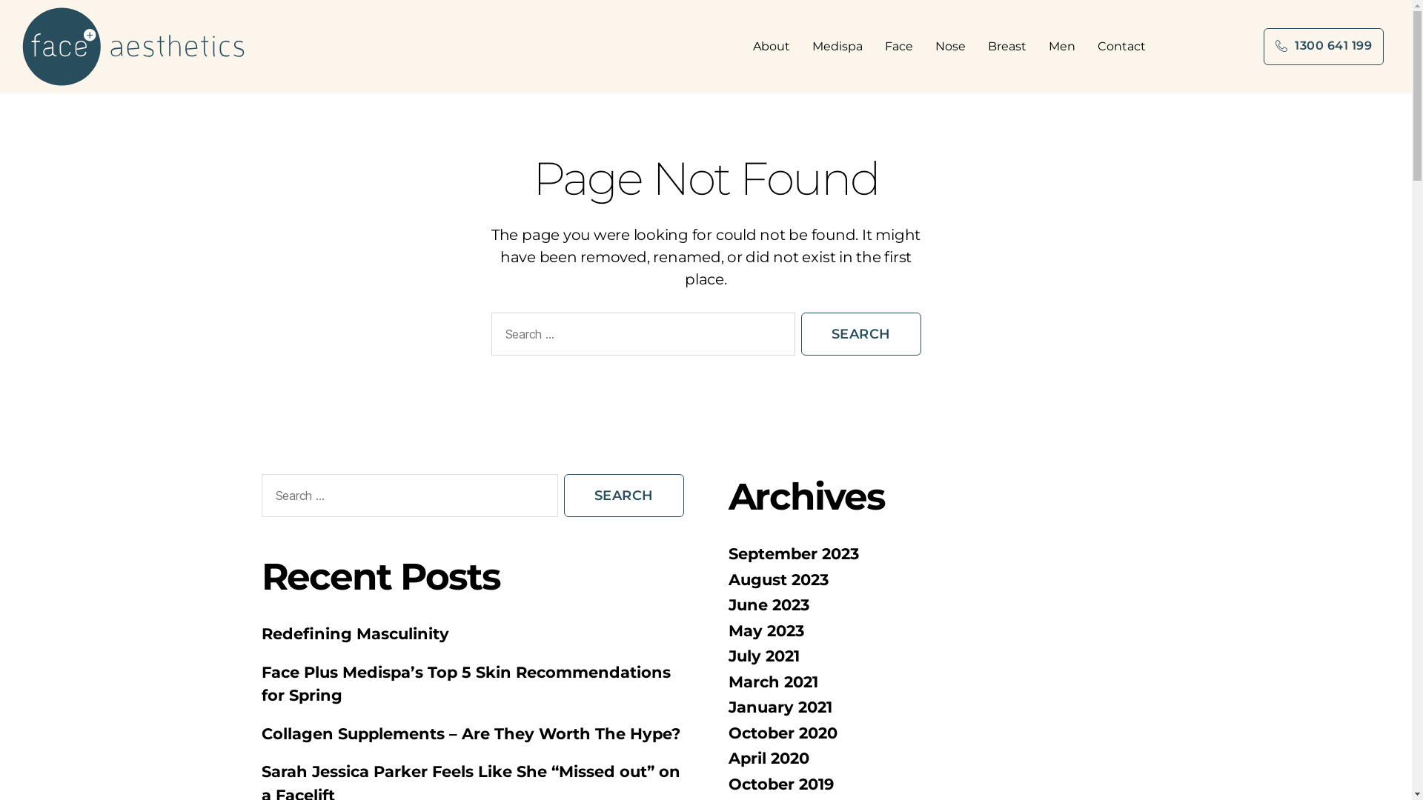 The image size is (1423, 800). I want to click on September 2023, so click(793, 554).